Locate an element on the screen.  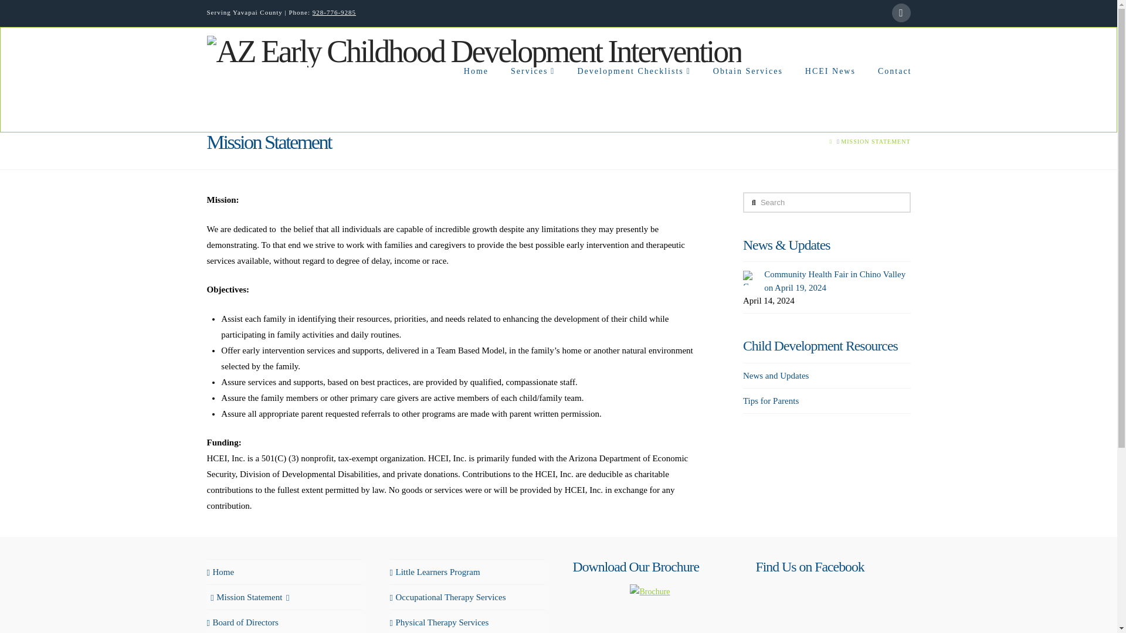
928-776-9285 is located at coordinates (334, 12).